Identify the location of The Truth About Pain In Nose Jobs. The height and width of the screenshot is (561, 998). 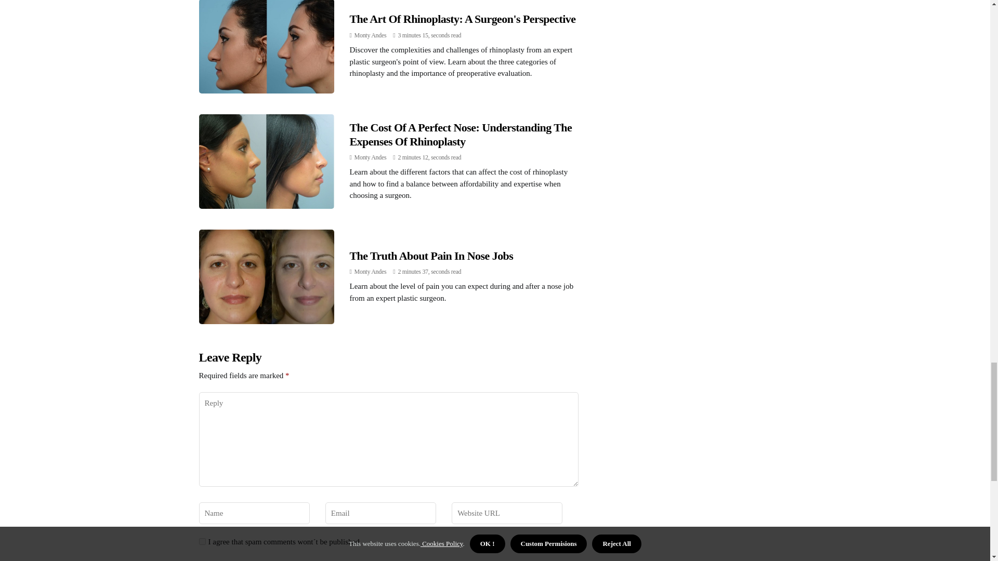
(431, 256).